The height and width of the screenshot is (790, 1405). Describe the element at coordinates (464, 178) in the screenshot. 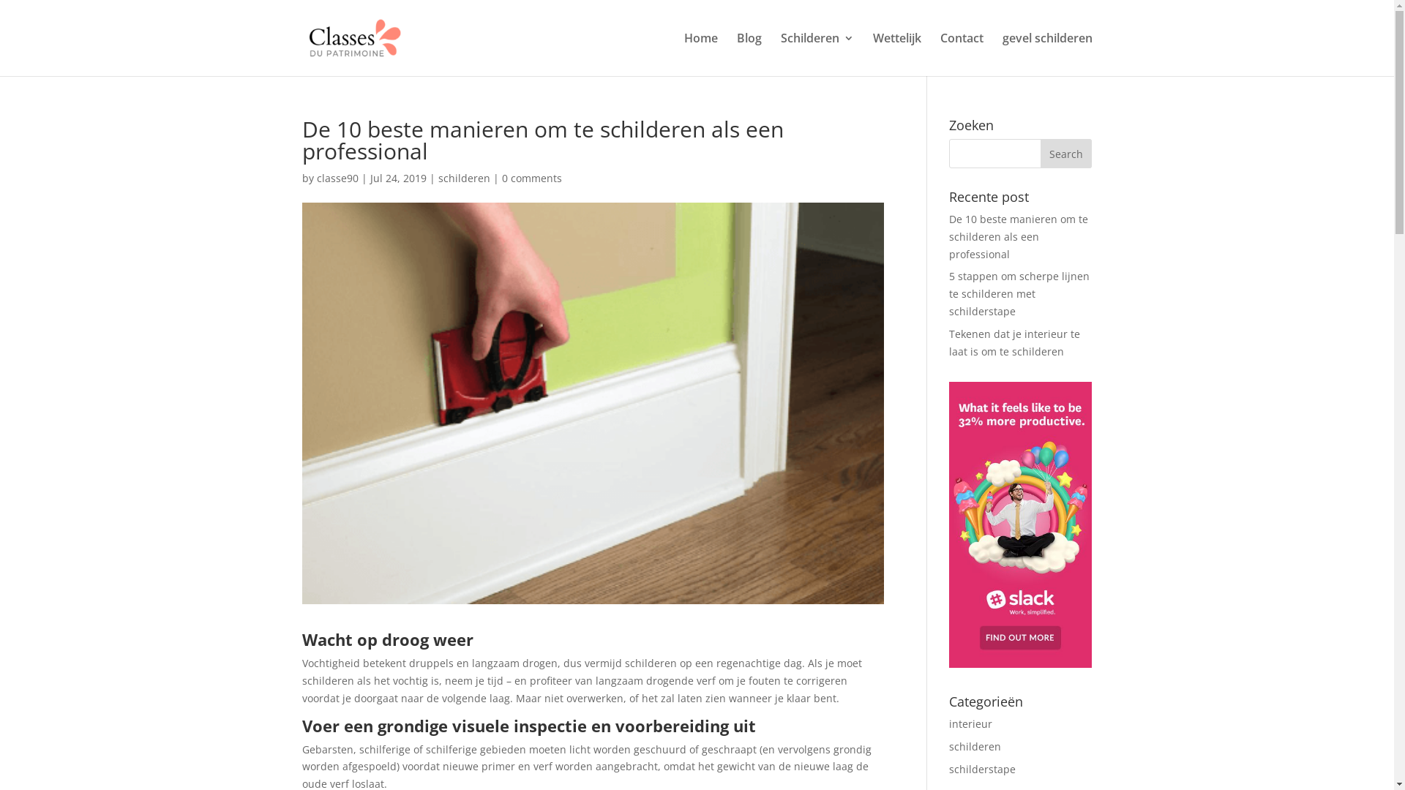

I see `schilderen` at that location.